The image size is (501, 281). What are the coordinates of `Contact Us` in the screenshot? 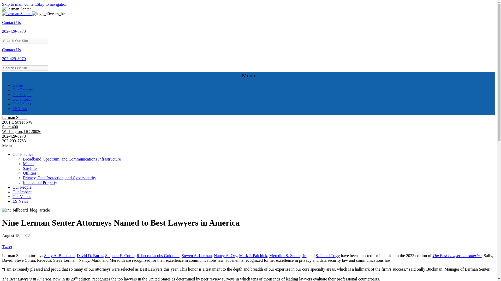 It's located at (11, 49).